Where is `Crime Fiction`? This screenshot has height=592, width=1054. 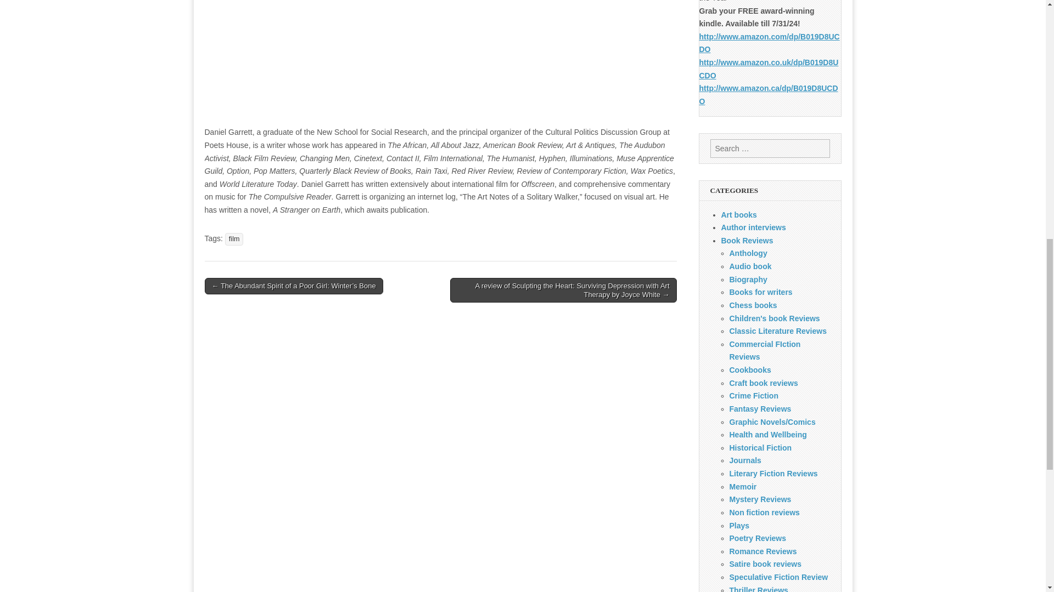 Crime Fiction is located at coordinates (753, 396).